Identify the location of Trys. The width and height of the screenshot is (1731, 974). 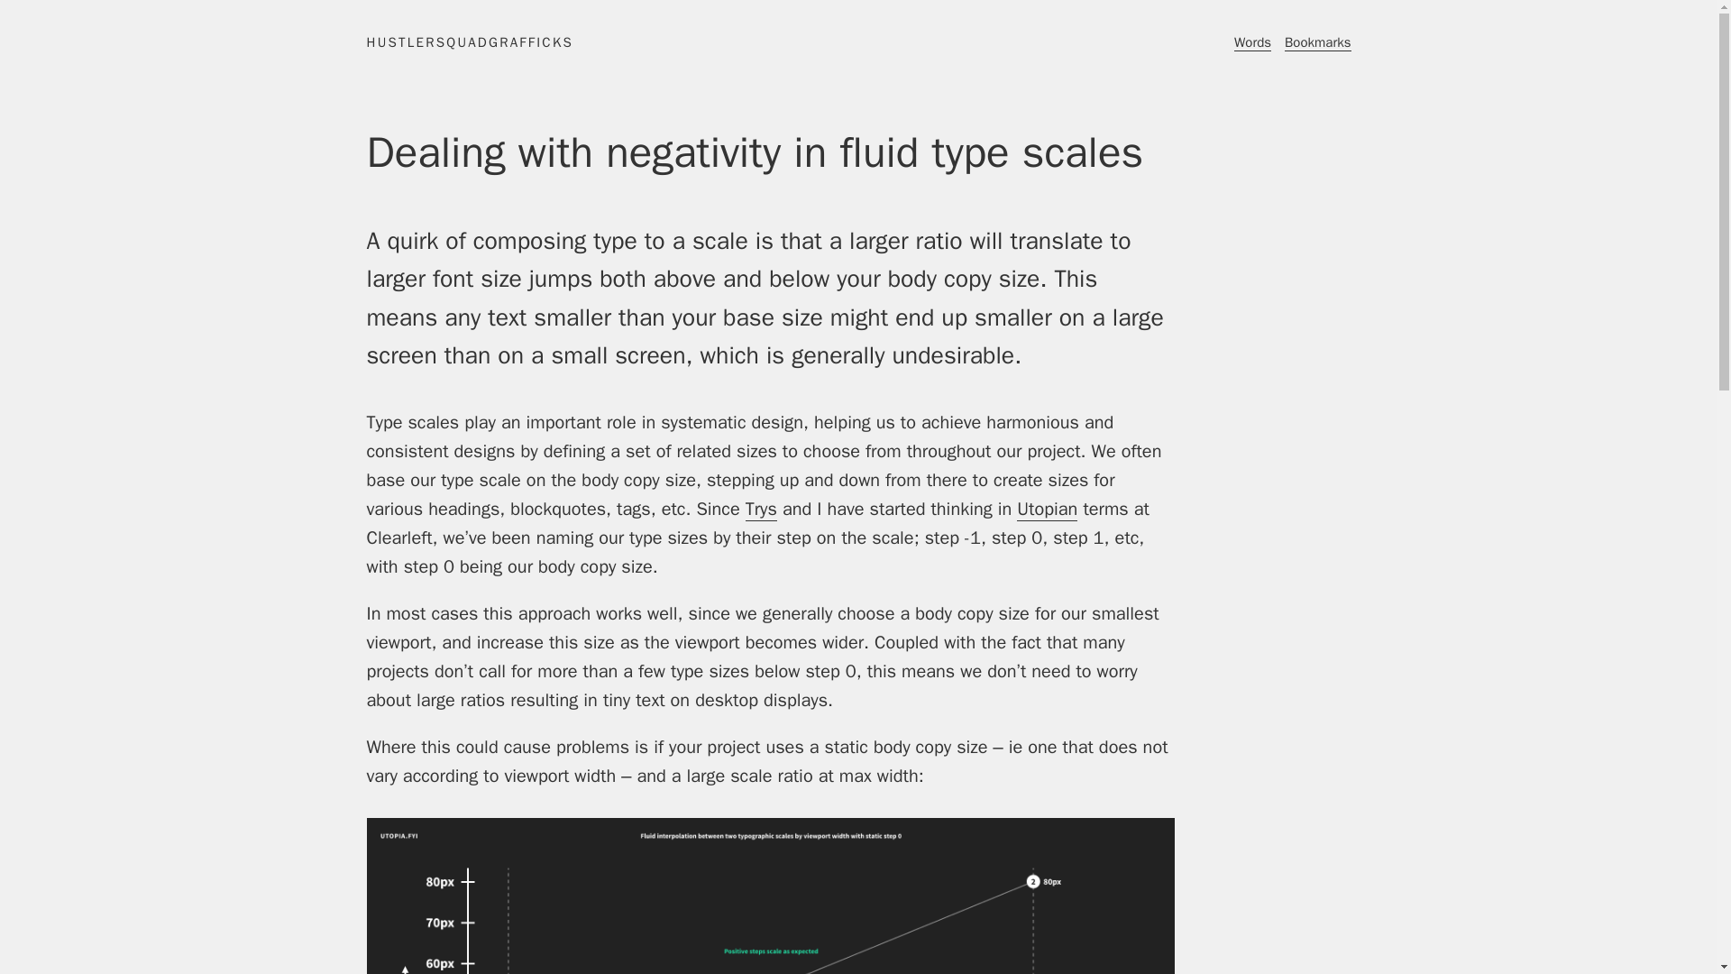
(761, 509).